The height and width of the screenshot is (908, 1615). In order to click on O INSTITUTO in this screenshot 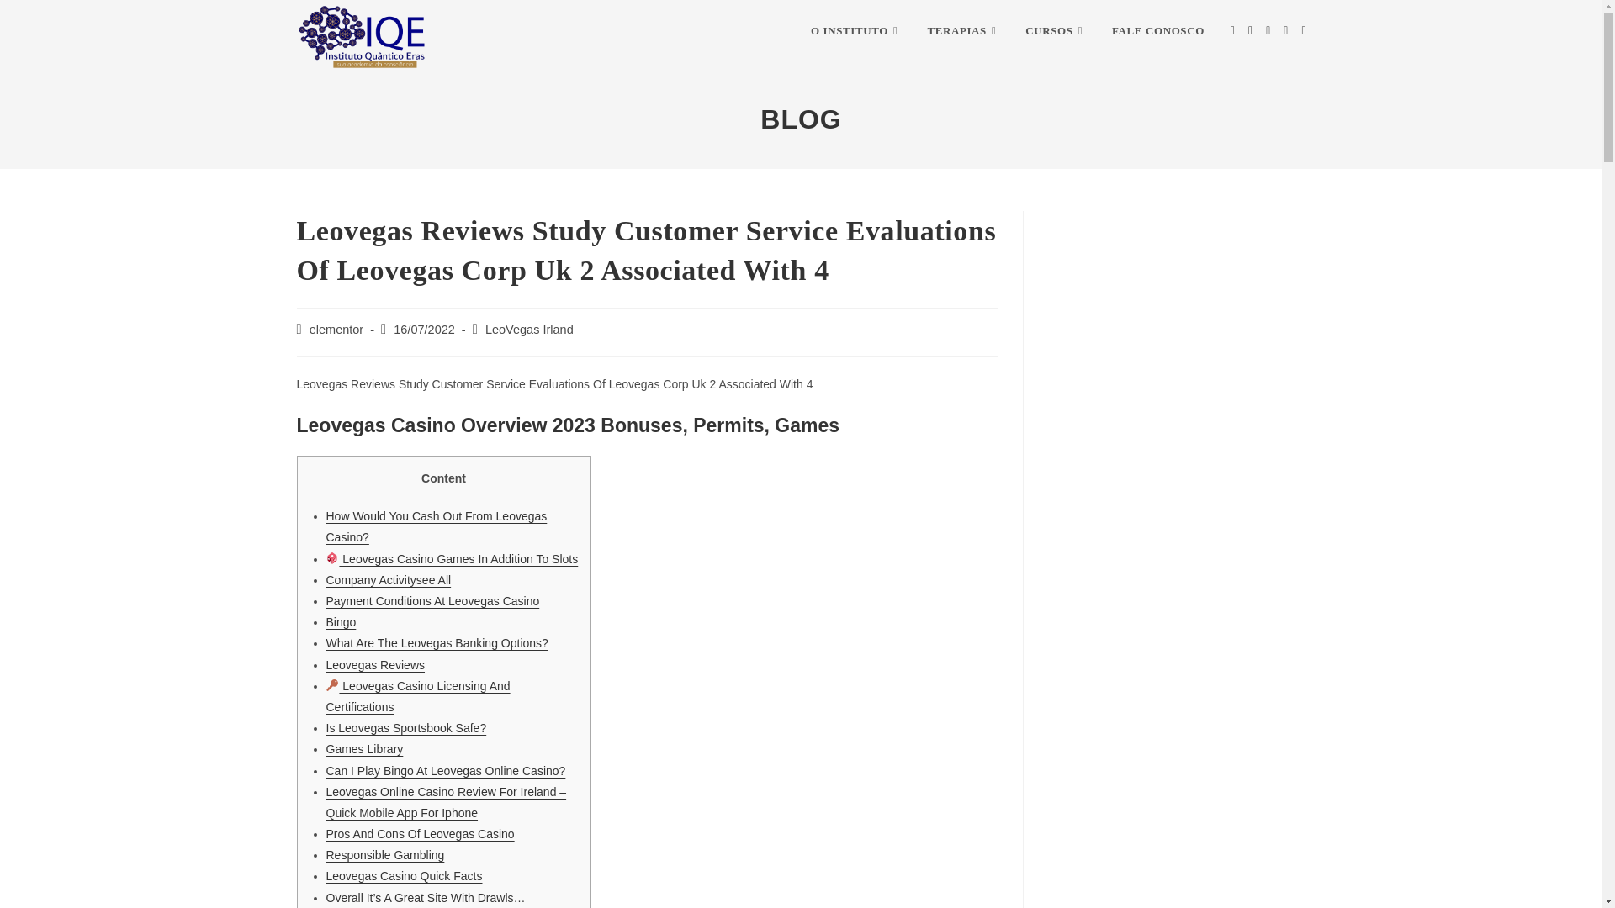, I will do `click(855, 31)`.